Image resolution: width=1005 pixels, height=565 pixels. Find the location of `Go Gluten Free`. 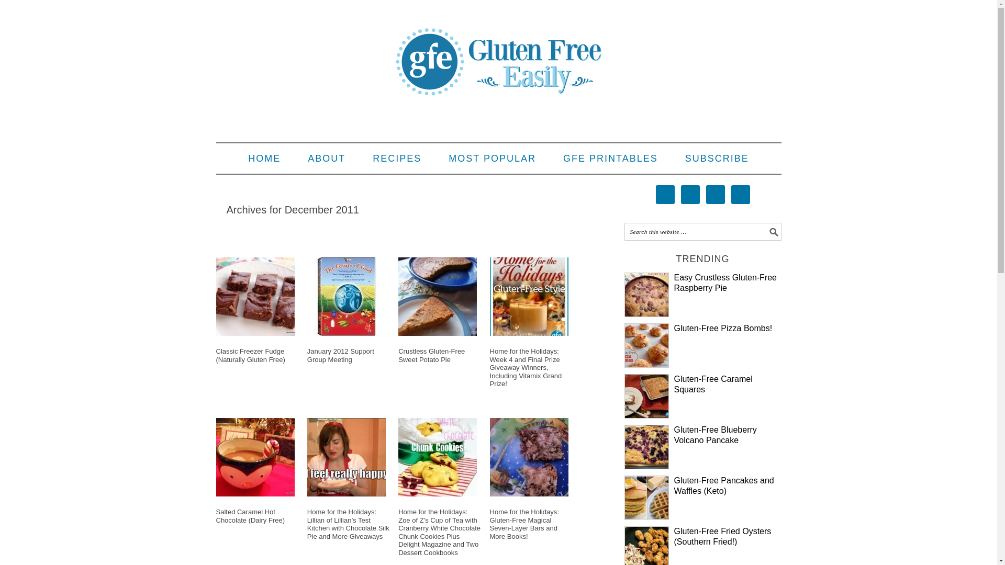

Go Gluten Free is located at coordinates (610, 158).